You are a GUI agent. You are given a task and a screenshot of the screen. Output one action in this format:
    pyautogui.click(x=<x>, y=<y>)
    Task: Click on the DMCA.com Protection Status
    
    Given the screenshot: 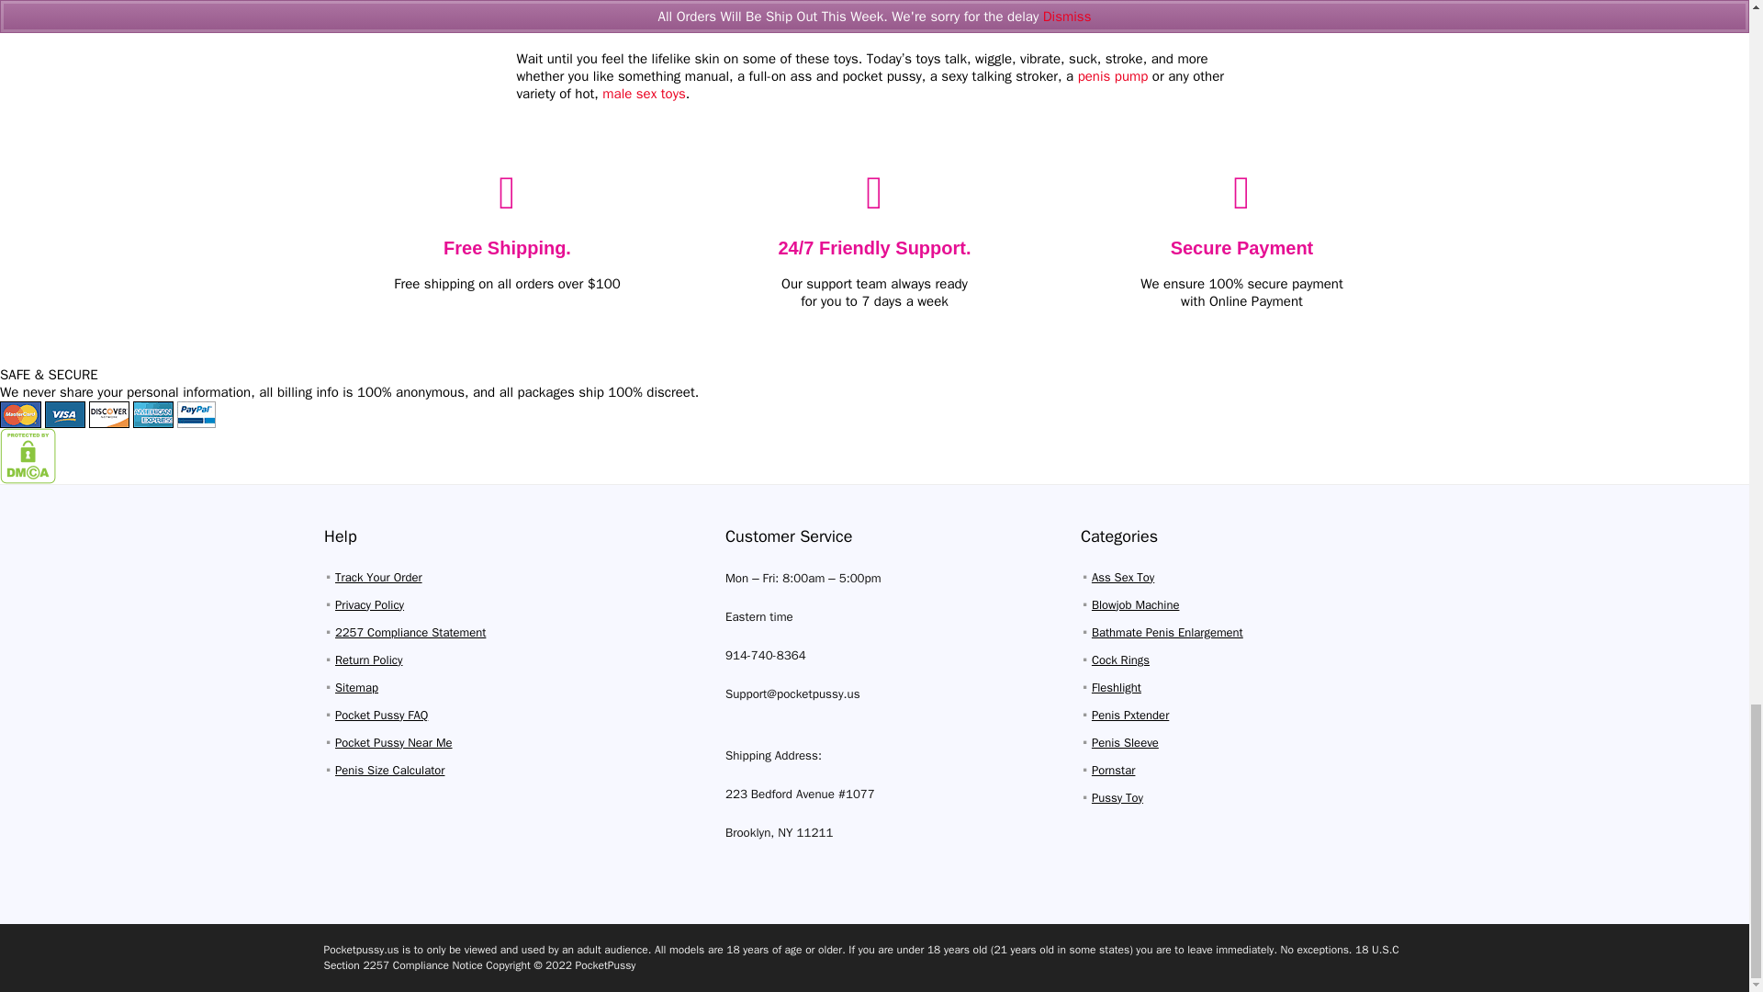 What is the action you would take?
    pyautogui.click(x=28, y=435)
    